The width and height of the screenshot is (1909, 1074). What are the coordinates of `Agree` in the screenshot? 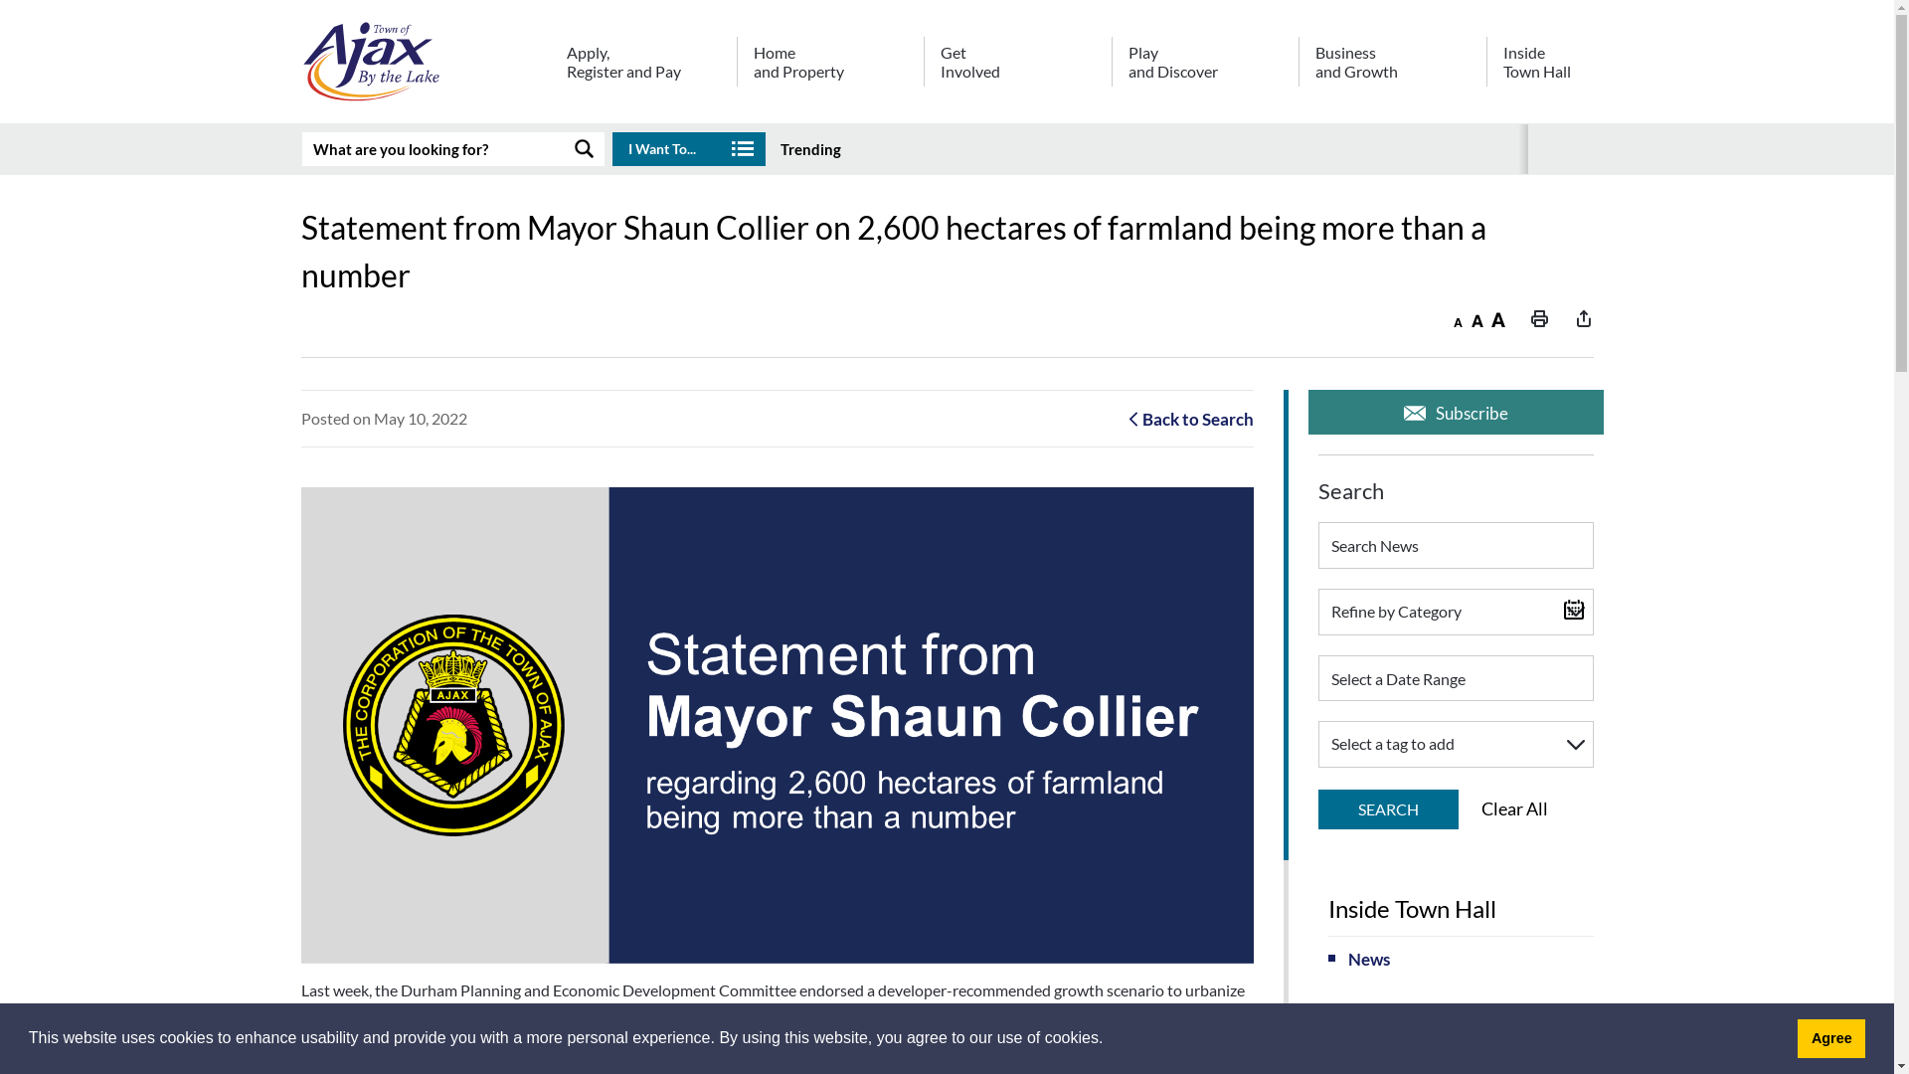 It's located at (1831, 1038).